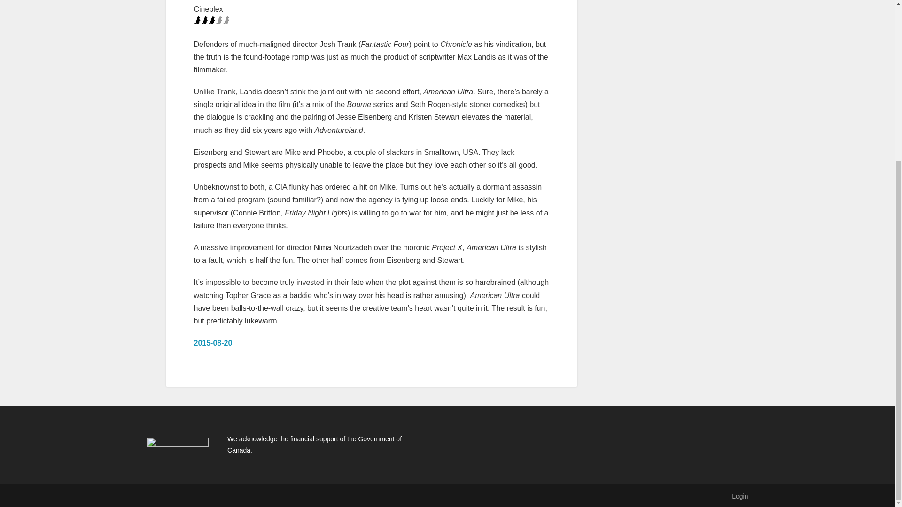 Image resolution: width=902 pixels, height=507 pixels. Describe the element at coordinates (208, 496) in the screenshot. I see `Premium WordPress Themes` at that location.